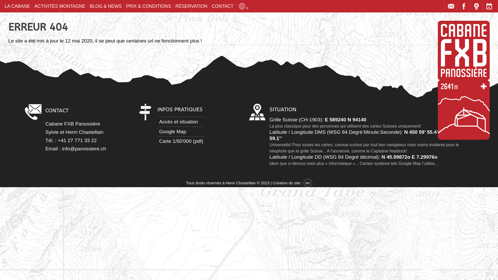  I want to click on MV, so click(308, 183).